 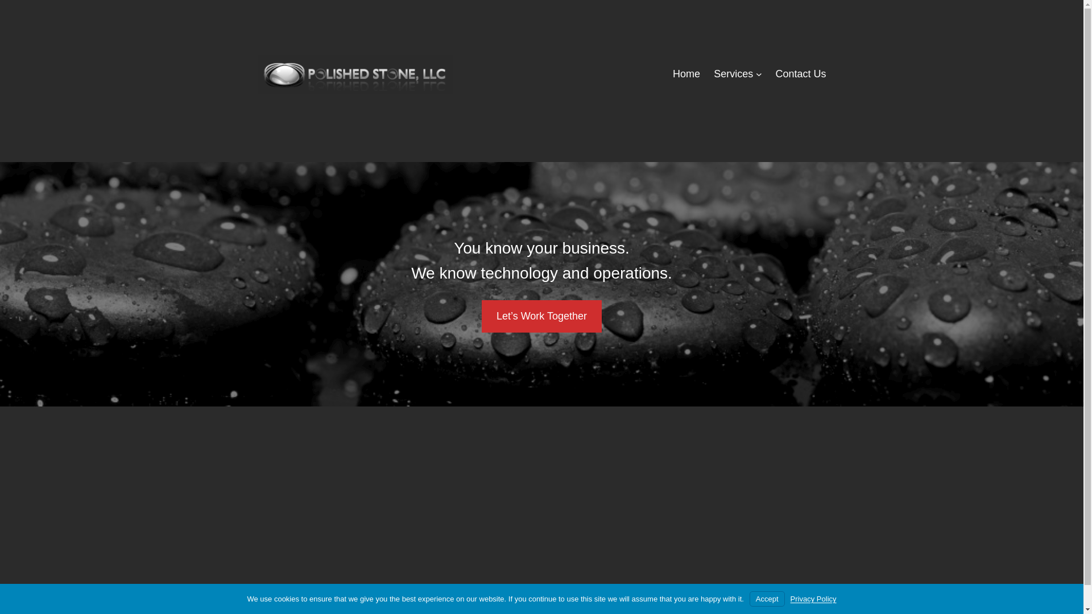 What do you see at coordinates (767, 599) in the screenshot?
I see `Accept` at bounding box center [767, 599].